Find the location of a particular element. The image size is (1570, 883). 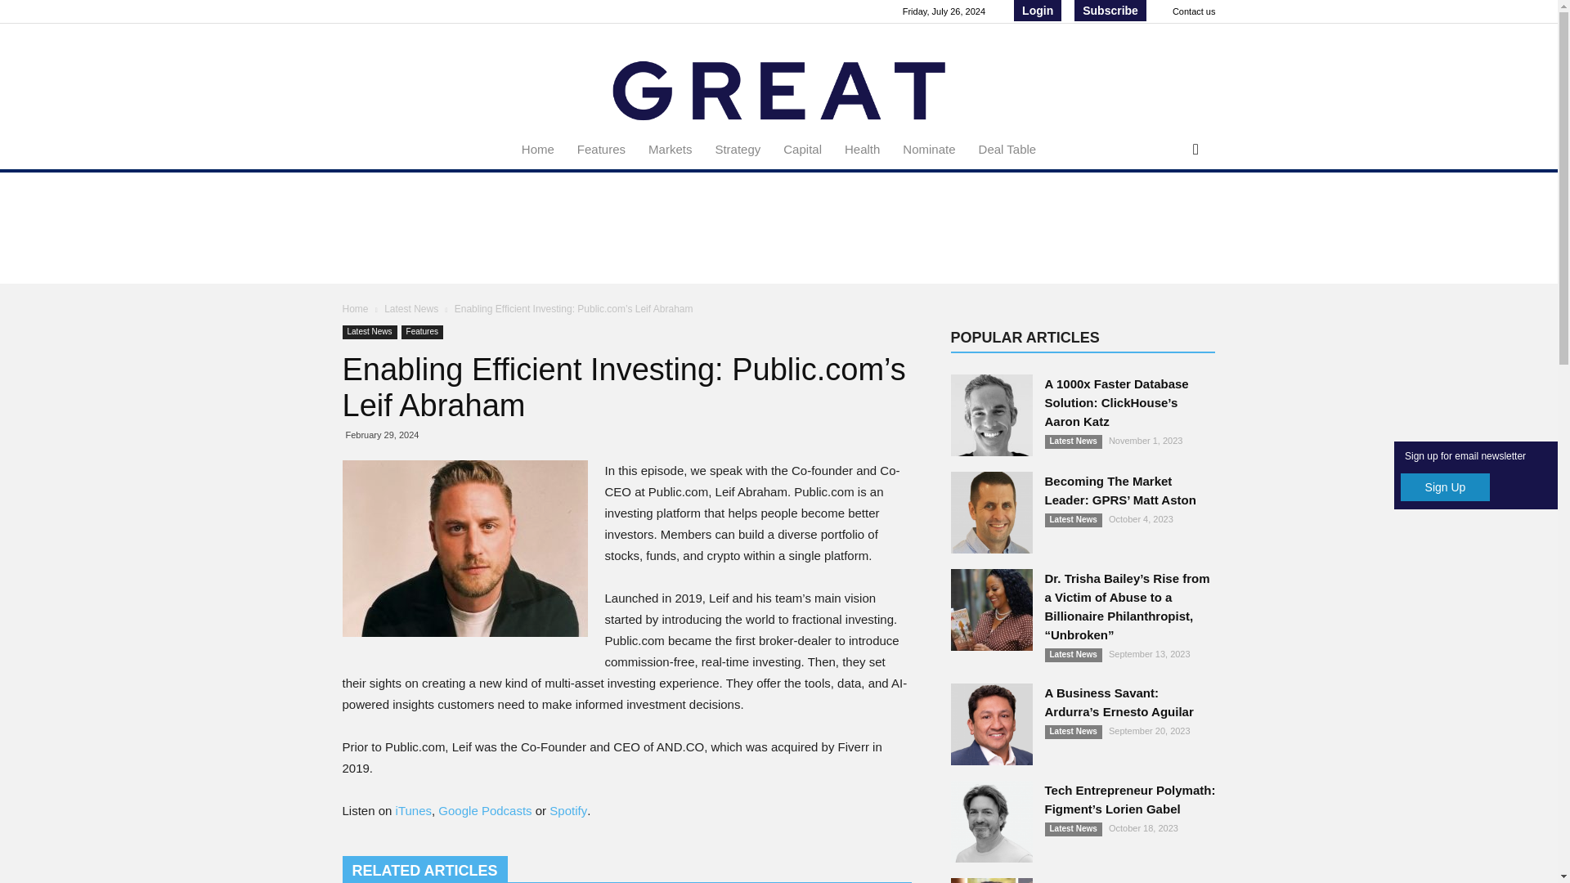

Markets is located at coordinates (671, 149).